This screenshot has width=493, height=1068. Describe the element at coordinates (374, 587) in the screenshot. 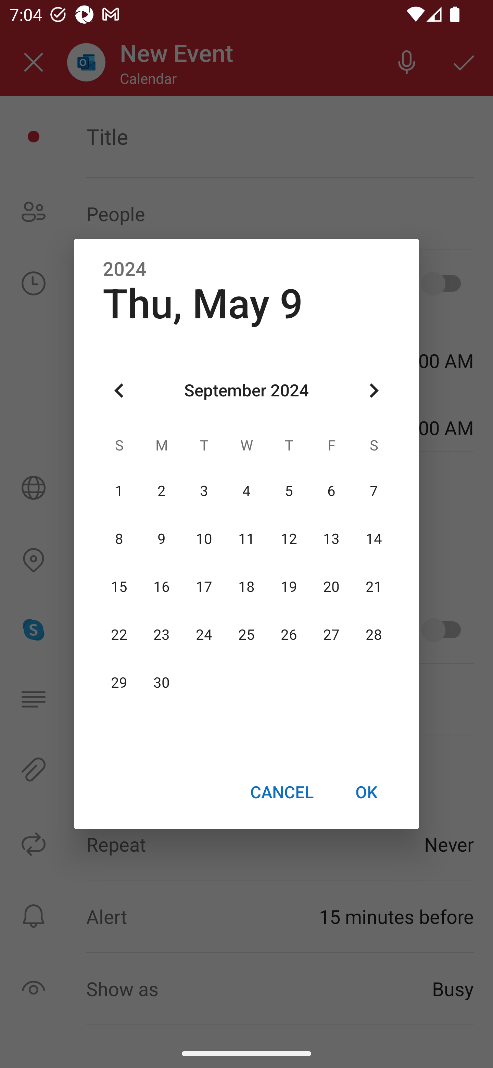

I see `21 21 September 2024` at that location.